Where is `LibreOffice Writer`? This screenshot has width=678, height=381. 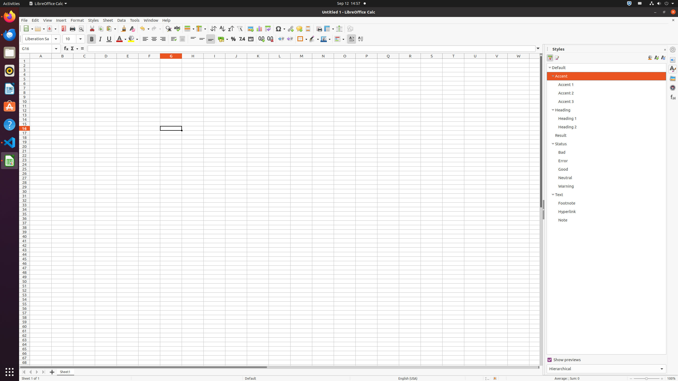 LibreOffice Writer is located at coordinates (10, 88).